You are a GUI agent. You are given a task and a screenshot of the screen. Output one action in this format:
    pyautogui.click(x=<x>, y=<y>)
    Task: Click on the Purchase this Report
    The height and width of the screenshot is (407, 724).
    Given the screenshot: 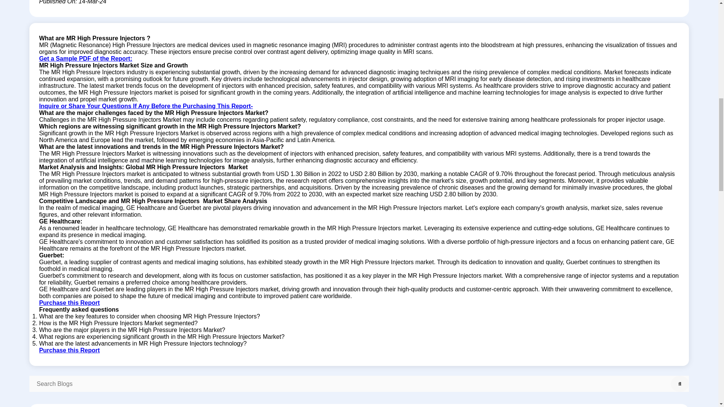 What is the action you would take?
    pyautogui.click(x=69, y=303)
    